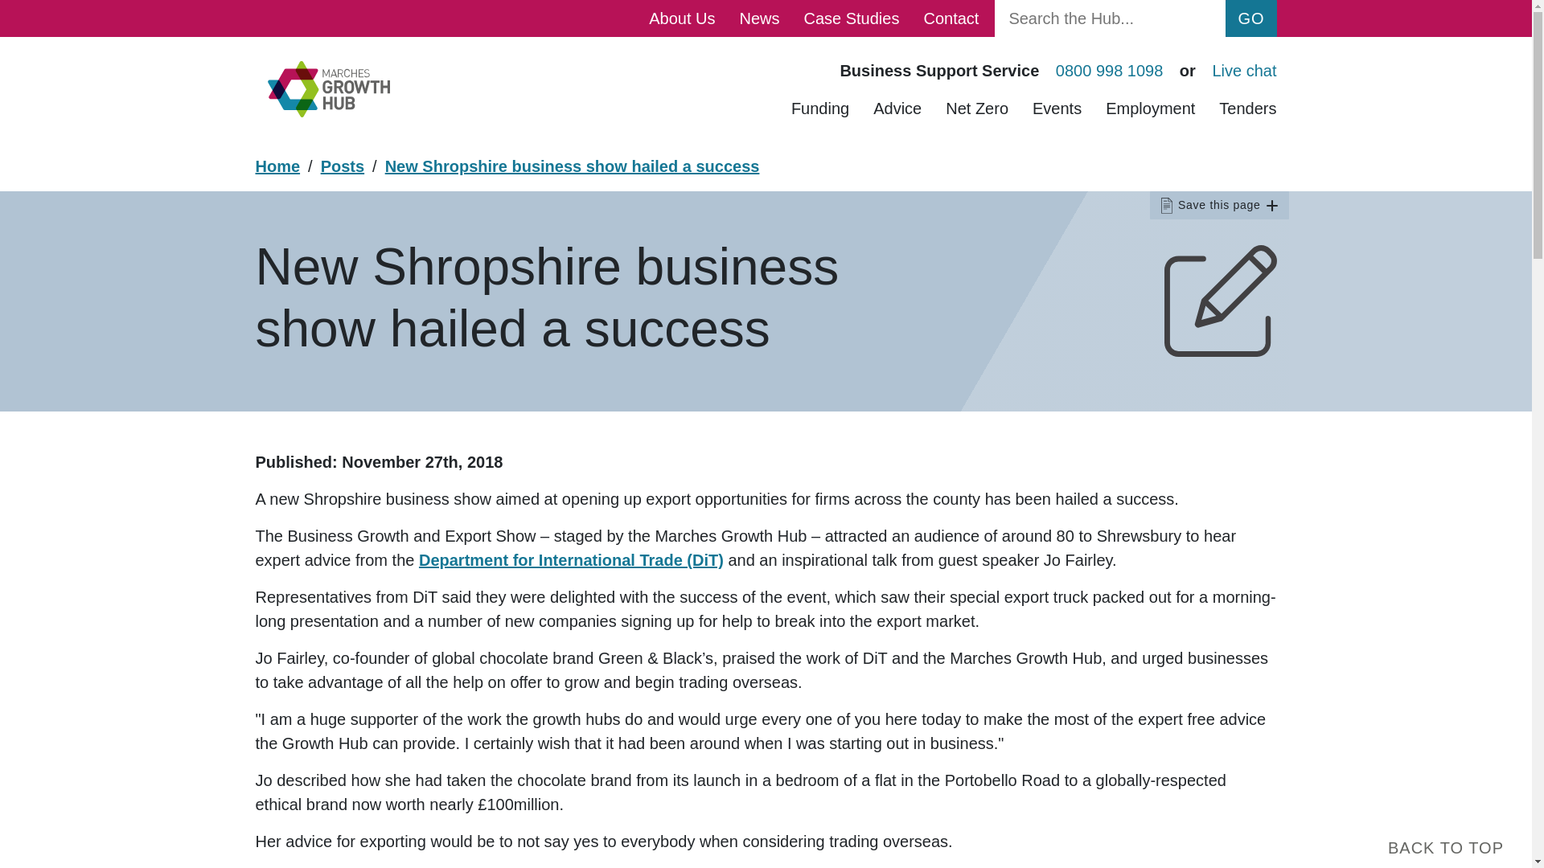 The width and height of the screenshot is (1544, 868). What do you see at coordinates (759, 18) in the screenshot?
I see `News` at bounding box center [759, 18].